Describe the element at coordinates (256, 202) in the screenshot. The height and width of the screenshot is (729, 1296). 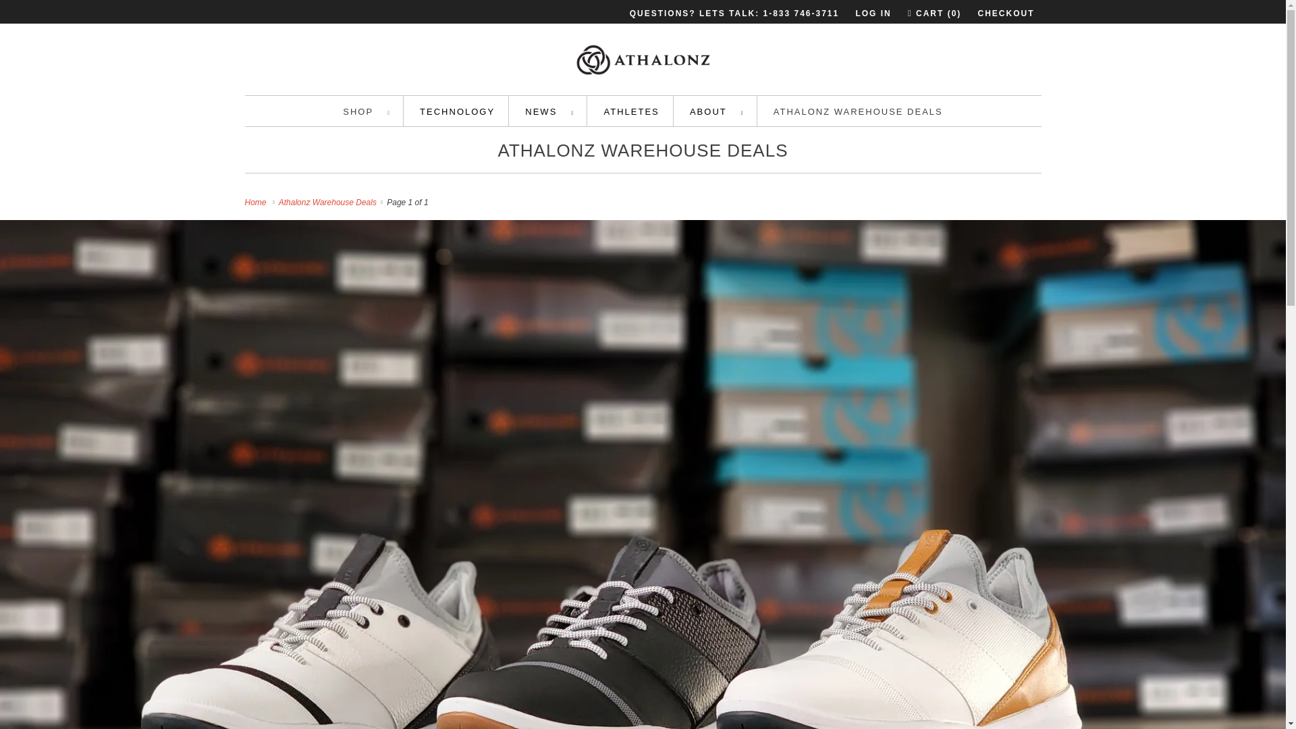
I see `Athalonz` at that location.